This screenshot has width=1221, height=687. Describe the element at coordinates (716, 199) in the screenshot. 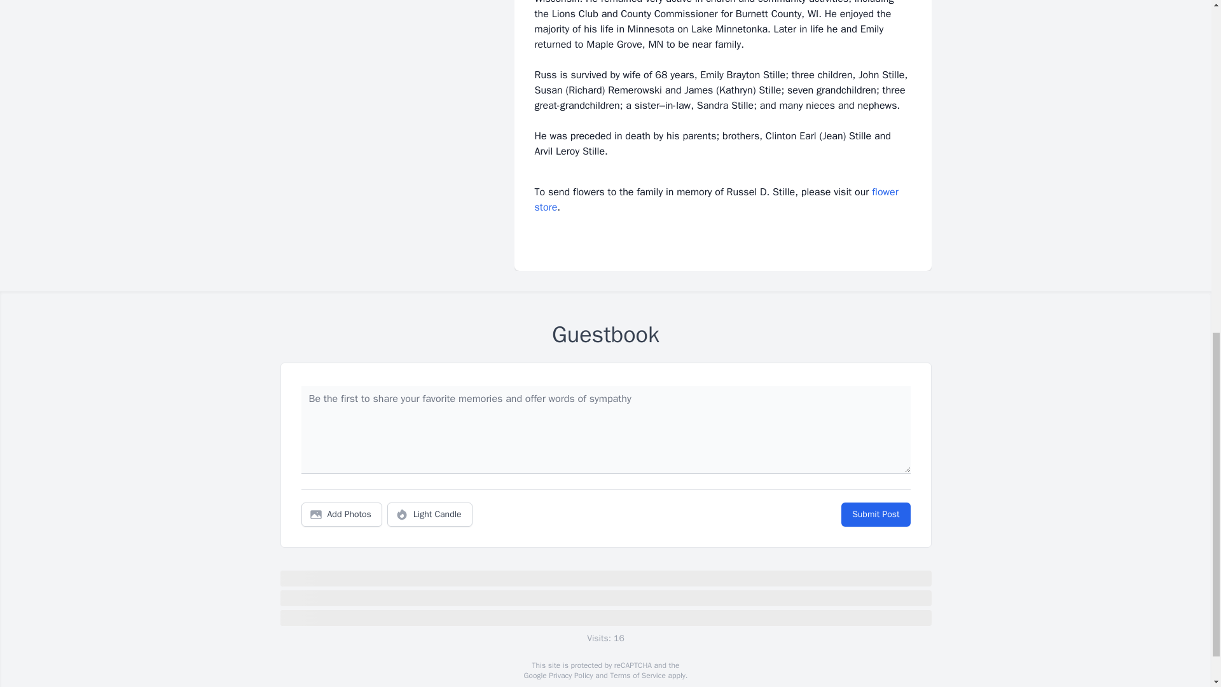

I see `flower store` at that location.